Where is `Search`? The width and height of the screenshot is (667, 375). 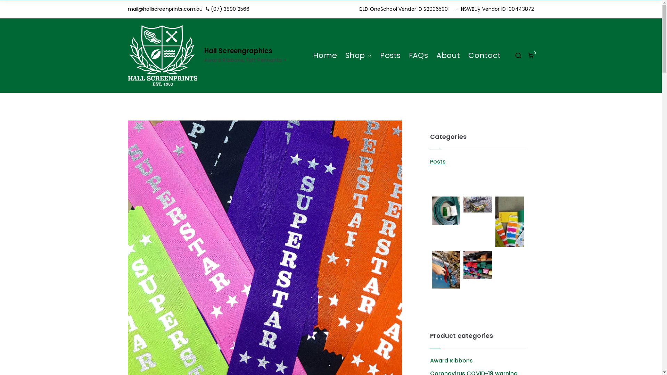
Search is located at coordinates (12, 6).